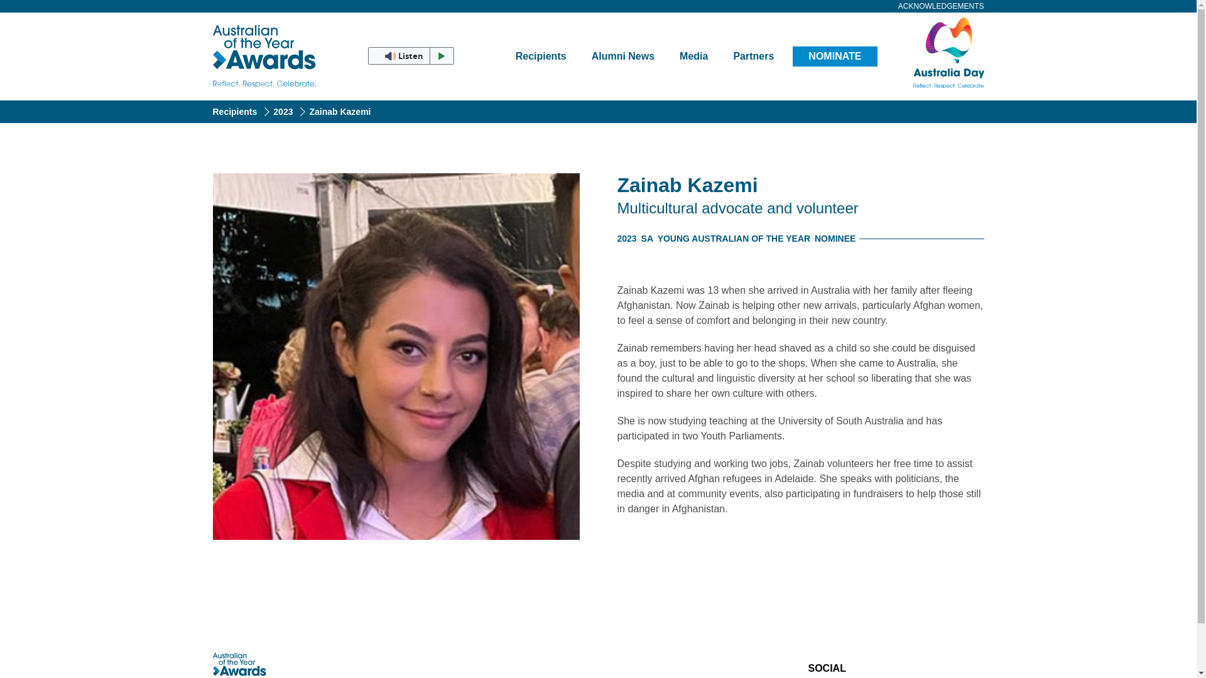 This screenshot has width=1206, height=678. I want to click on Alumni News, so click(622, 56).